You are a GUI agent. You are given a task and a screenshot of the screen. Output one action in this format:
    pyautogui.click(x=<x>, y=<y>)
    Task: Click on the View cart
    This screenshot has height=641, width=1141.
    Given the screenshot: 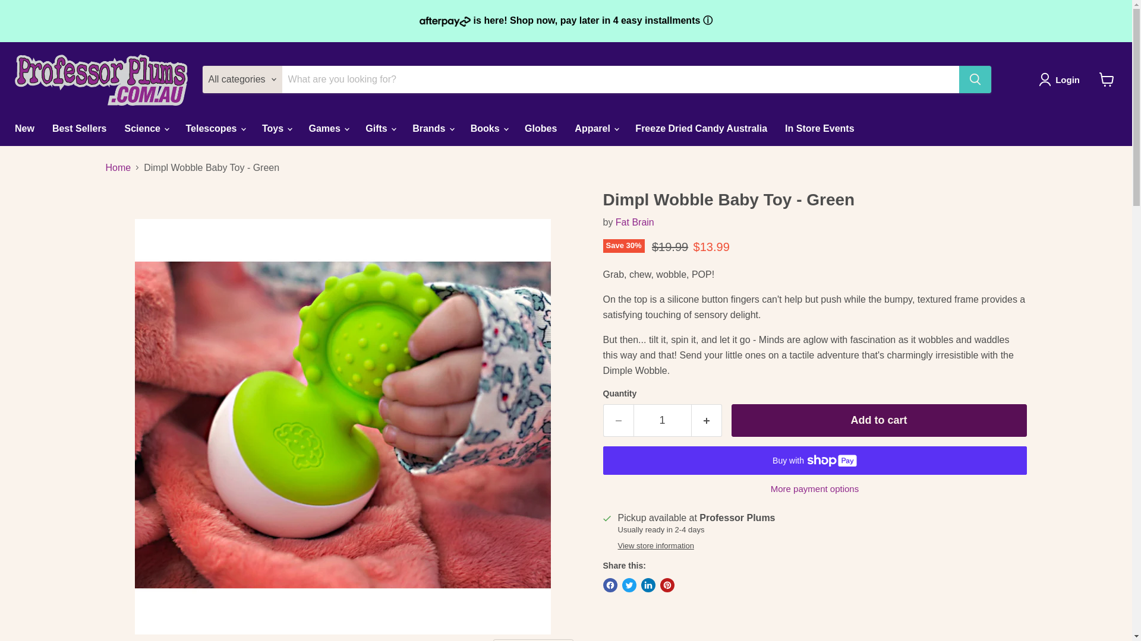 What is the action you would take?
    pyautogui.click(x=1107, y=80)
    